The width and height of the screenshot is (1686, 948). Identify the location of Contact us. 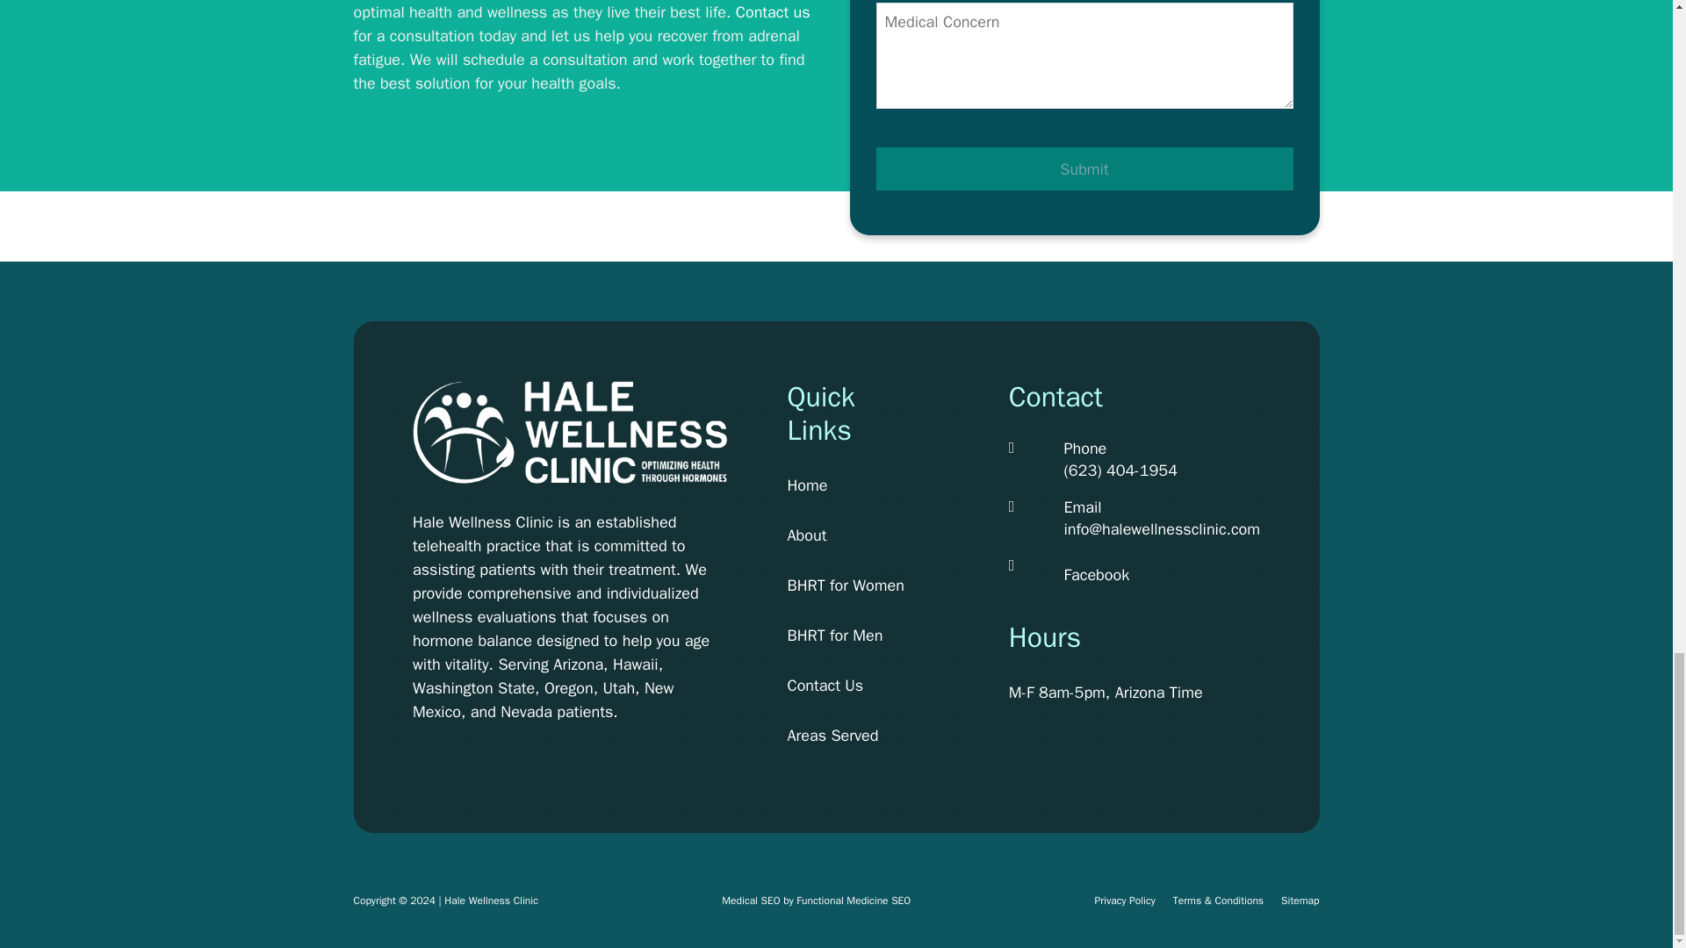
(773, 12).